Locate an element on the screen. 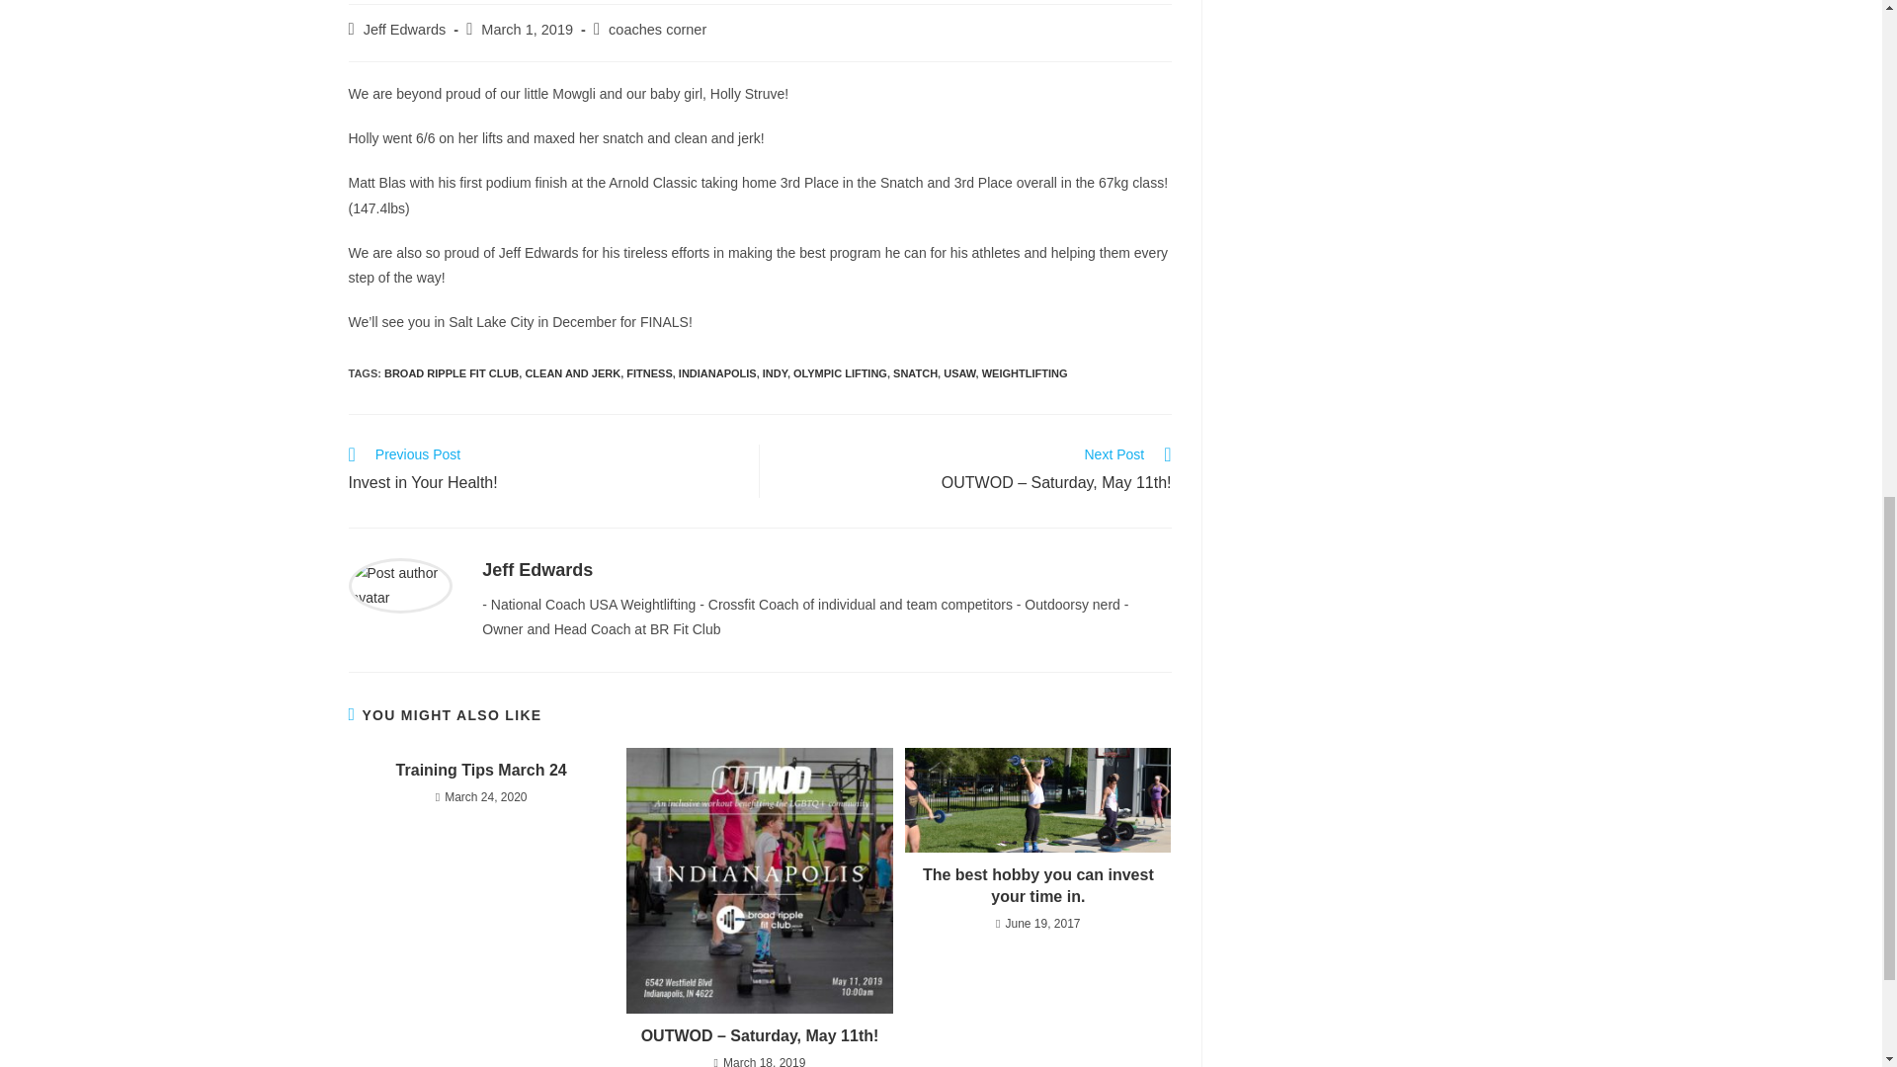  Visit author page is located at coordinates (399, 585).